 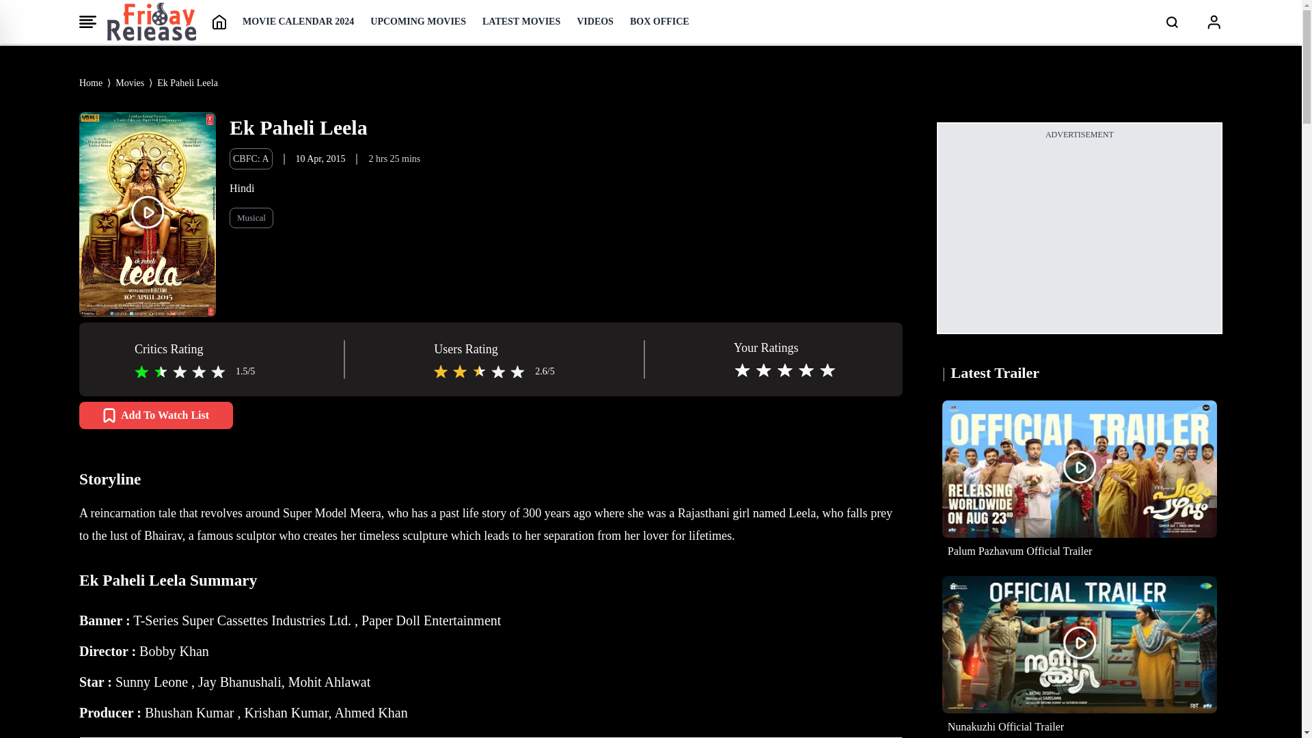 What do you see at coordinates (659, 21) in the screenshot?
I see `BOX OFFICE` at bounding box center [659, 21].